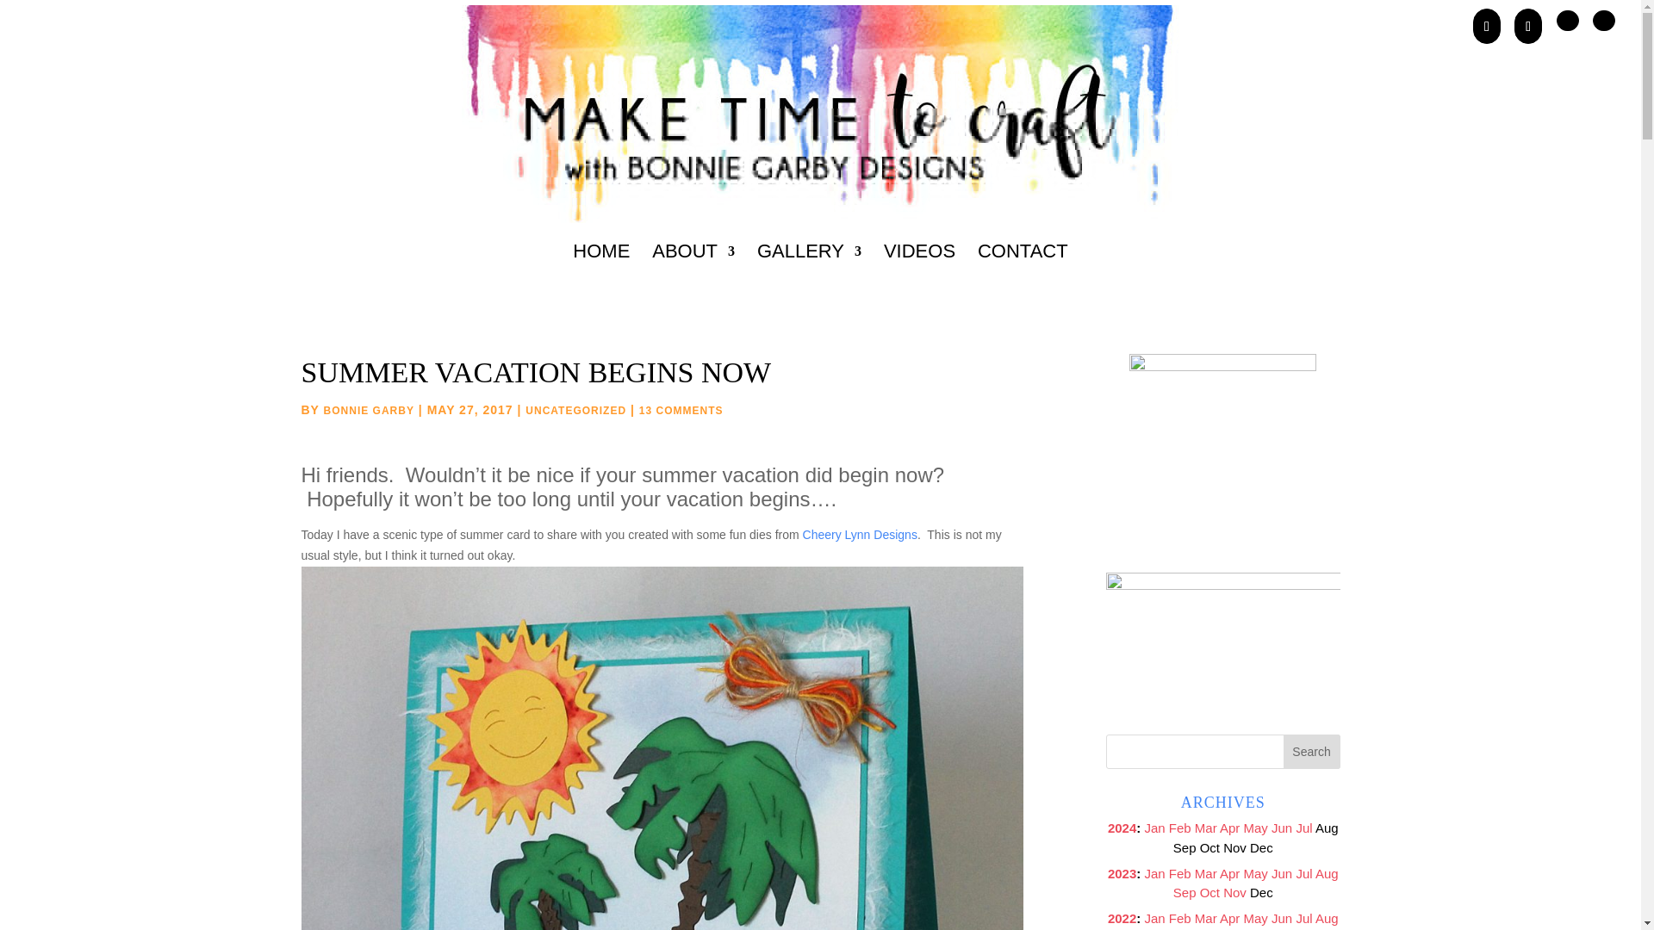 The height and width of the screenshot is (930, 1654). I want to click on May 2001, so click(1256, 827).